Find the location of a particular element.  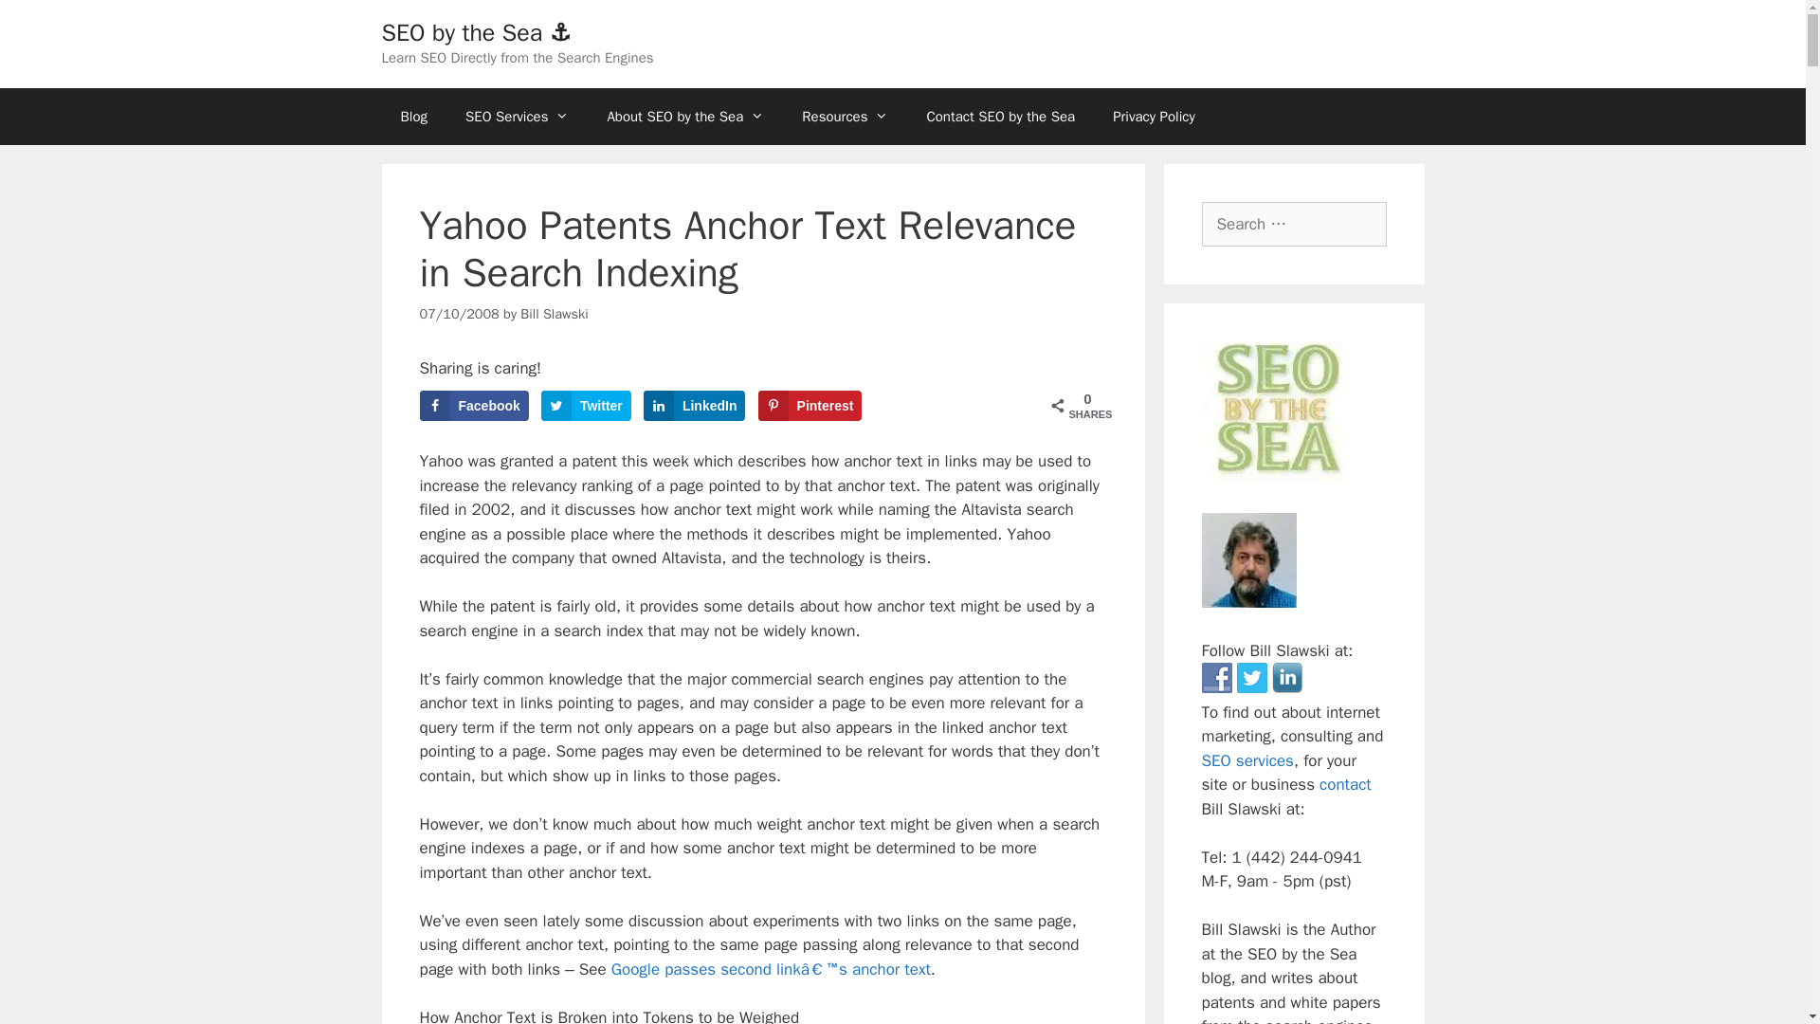

SEO Services is located at coordinates (517, 116).